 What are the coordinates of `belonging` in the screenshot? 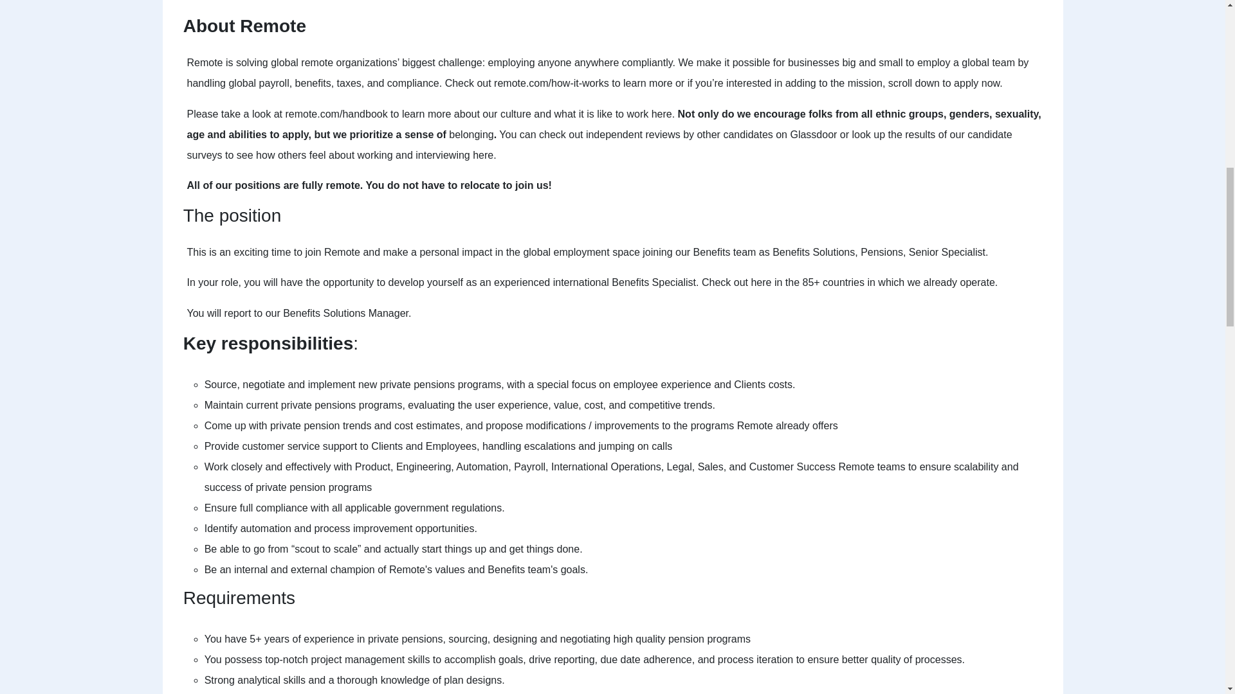 It's located at (471, 134).